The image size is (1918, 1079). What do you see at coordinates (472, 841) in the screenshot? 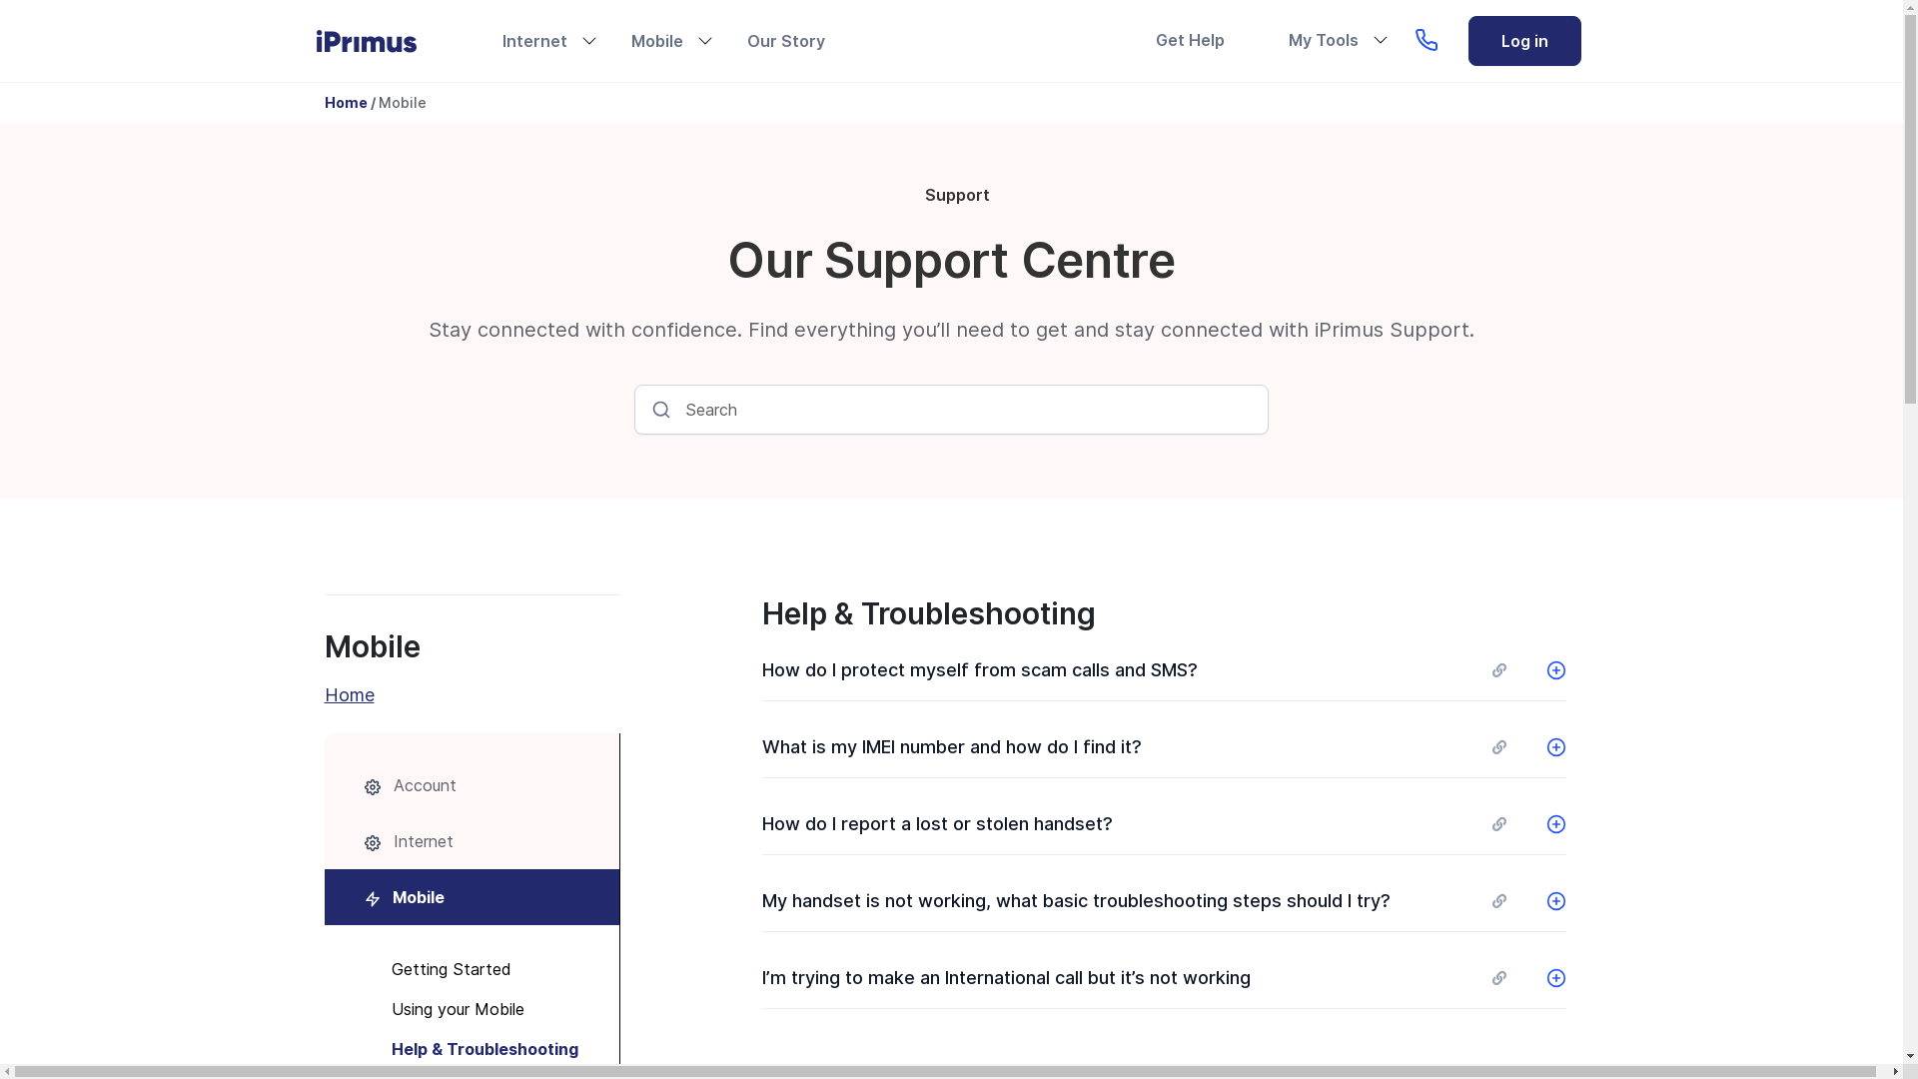
I see `Internet` at bounding box center [472, 841].